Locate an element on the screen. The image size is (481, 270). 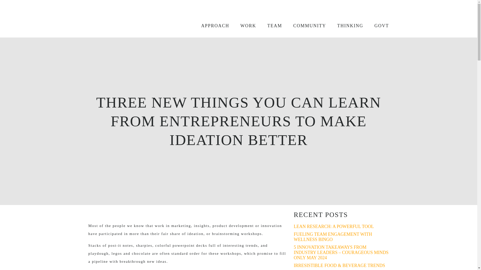
FUELING TEAM ENGAGEMENT WITH WELLNESS BINGO is located at coordinates (333, 236).